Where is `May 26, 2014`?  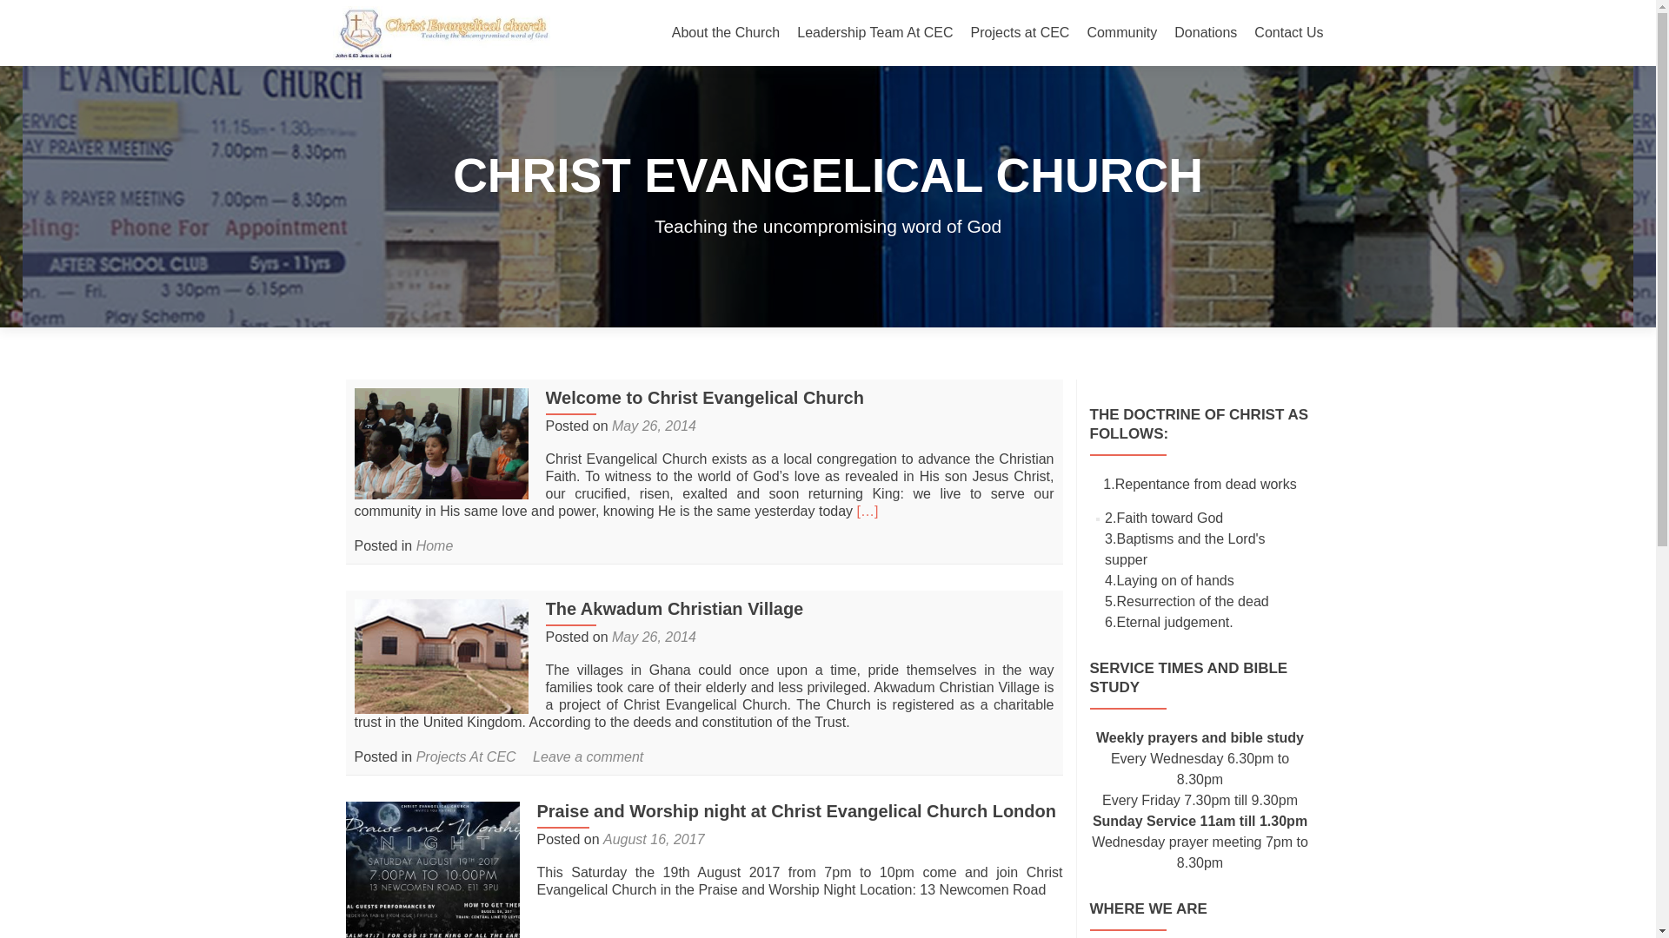
May 26, 2014 is located at coordinates (654, 636).